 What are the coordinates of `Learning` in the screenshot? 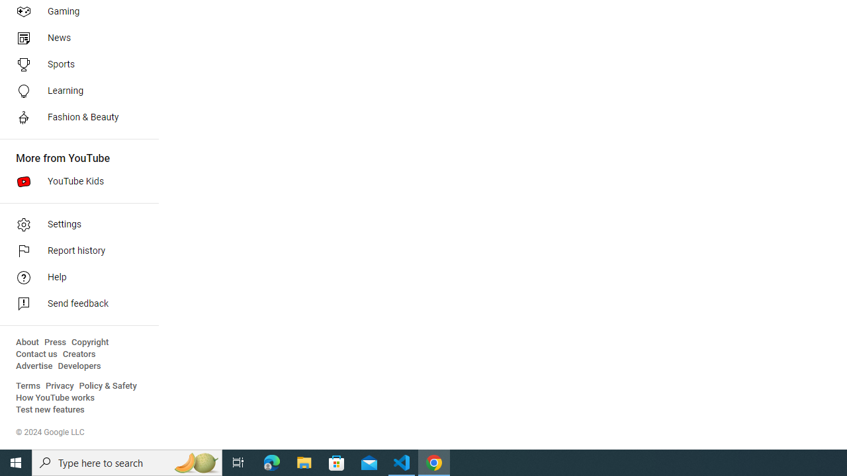 It's located at (75, 91).